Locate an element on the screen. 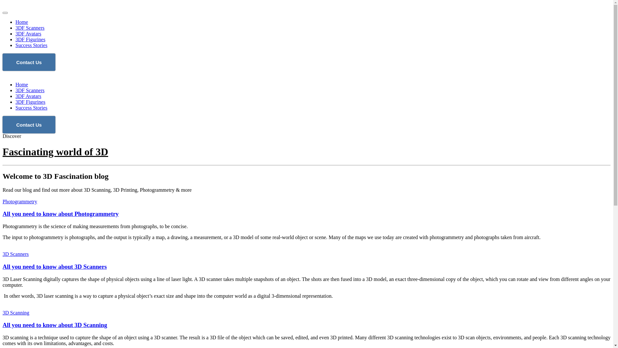 The height and width of the screenshot is (348, 618). Photogrammetry is located at coordinates (20, 202).